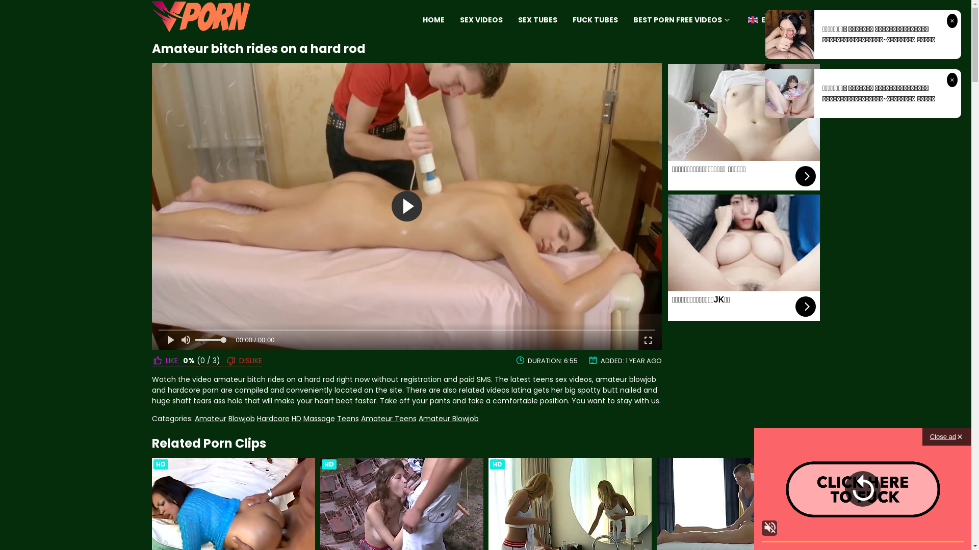 This screenshot has height=550, width=979. What do you see at coordinates (273, 419) in the screenshot?
I see `Hardcore` at bounding box center [273, 419].